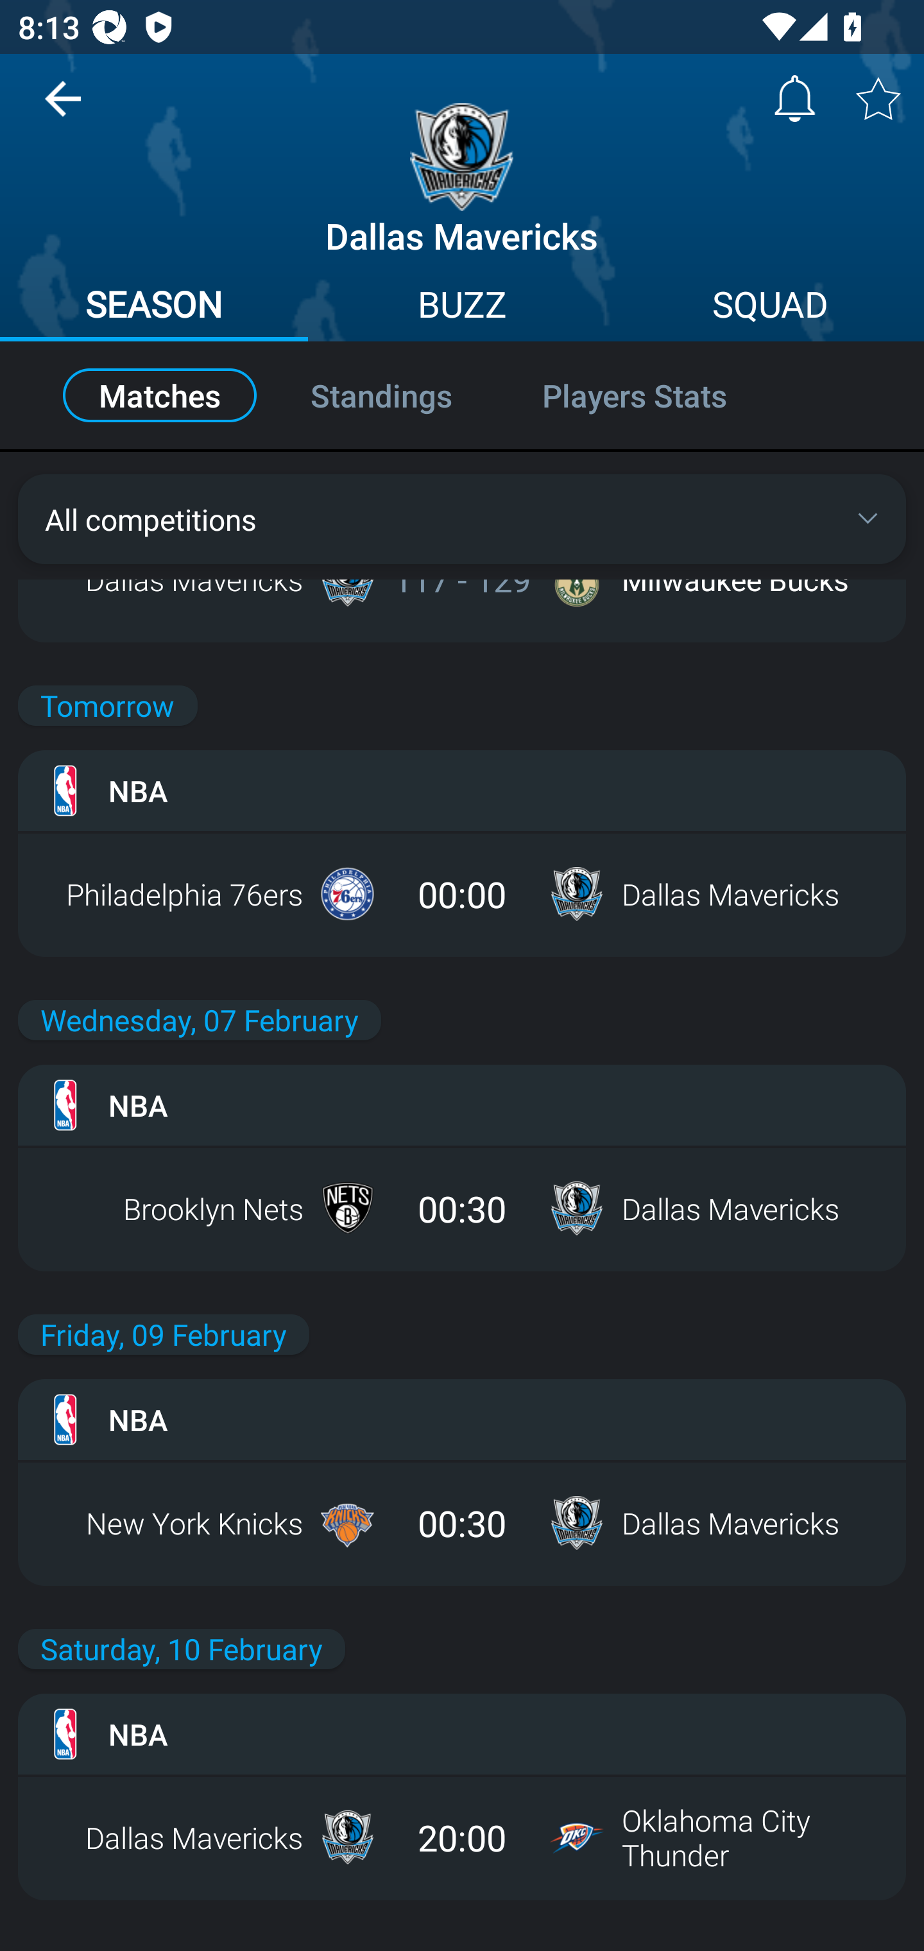 The image size is (924, 1951). I want to click on SEASON, so click(154, 307).